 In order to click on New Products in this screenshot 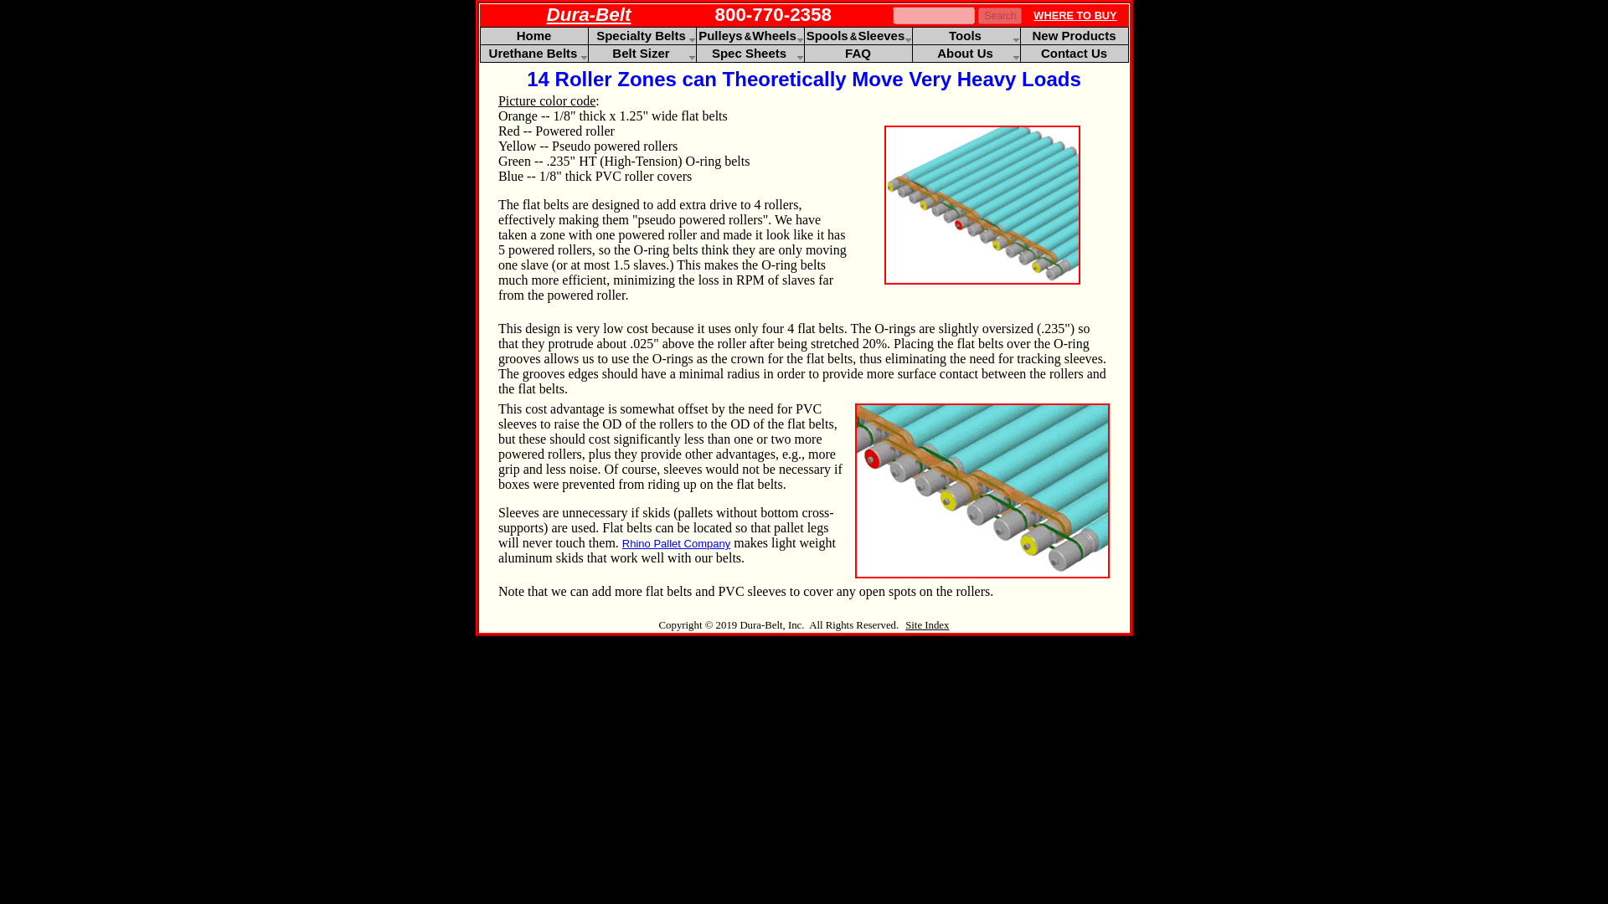, I will do `click(1073, 35)`.